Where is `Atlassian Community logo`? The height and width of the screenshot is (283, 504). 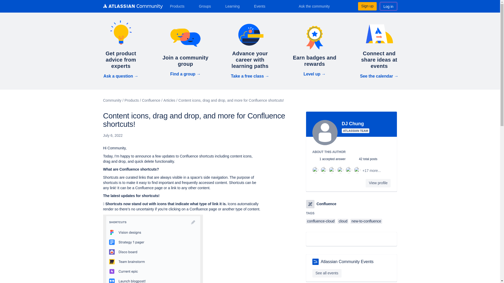
Atlassian Community logo is located at coordinates (132, 6).